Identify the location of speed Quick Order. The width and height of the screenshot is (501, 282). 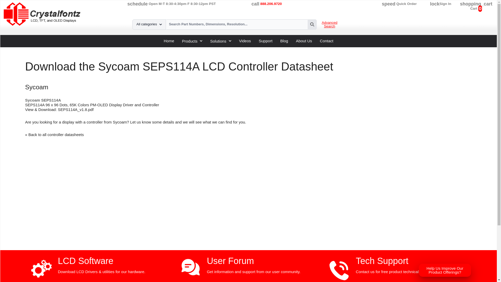
(399, 4).